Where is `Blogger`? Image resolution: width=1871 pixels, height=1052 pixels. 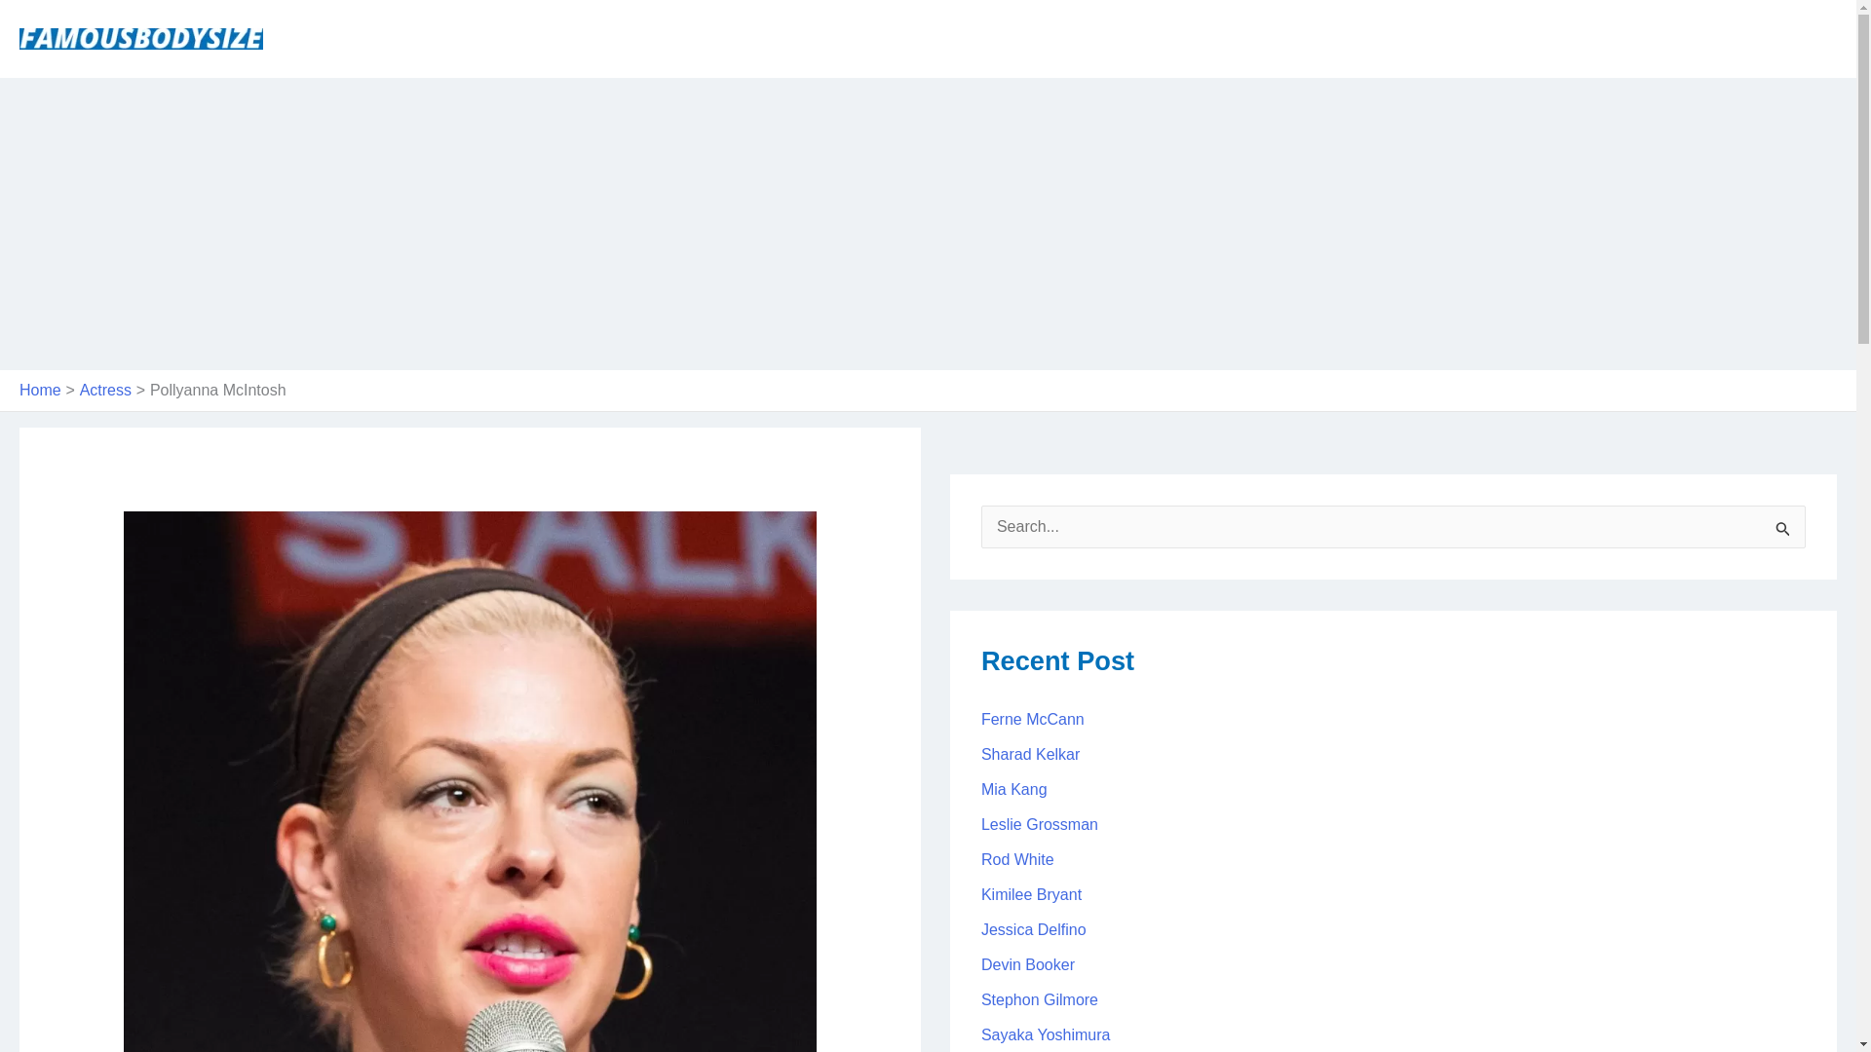 Blogger is located at coordinates (1791, 38).